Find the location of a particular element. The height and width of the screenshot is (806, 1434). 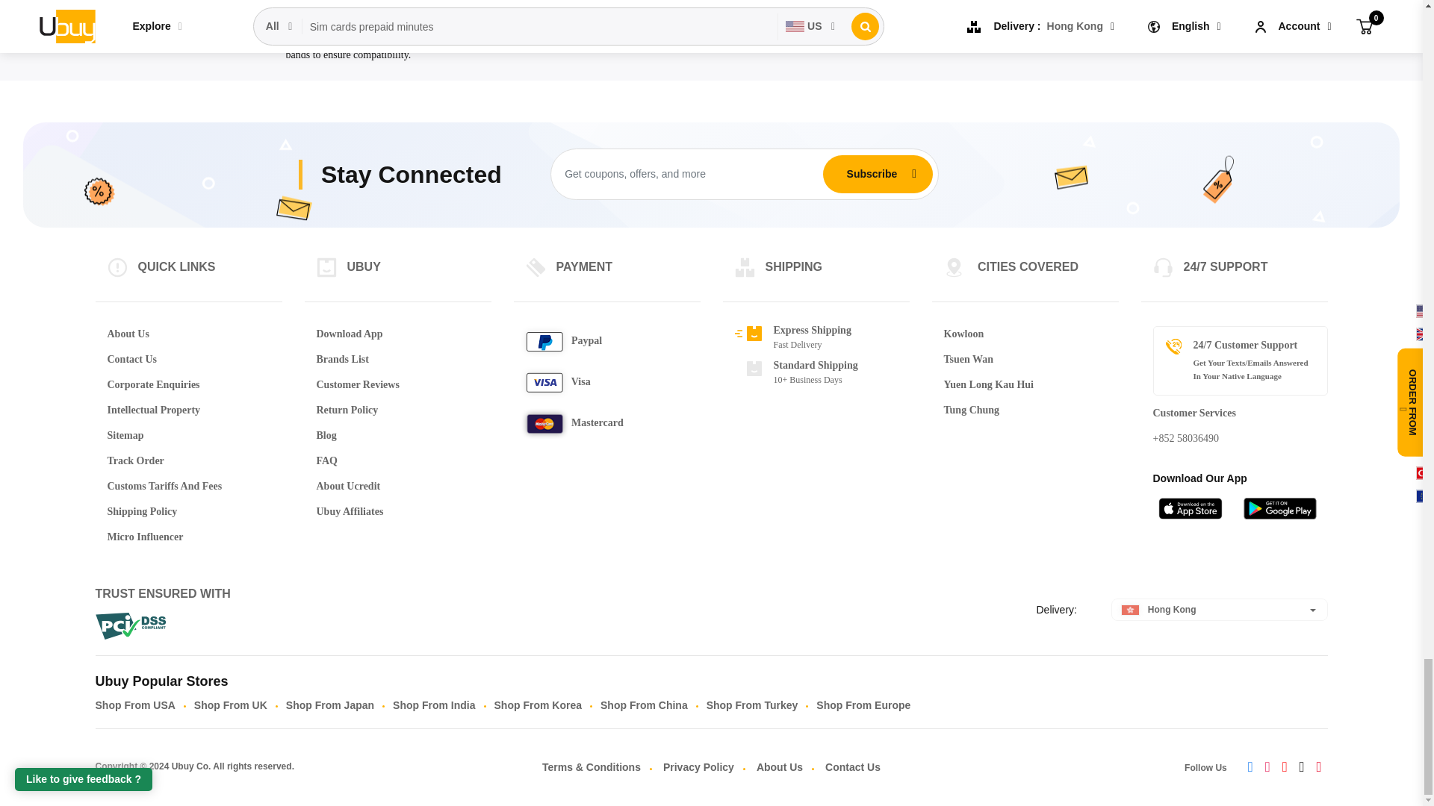

Subscribe is located at coordinates (872, 173).